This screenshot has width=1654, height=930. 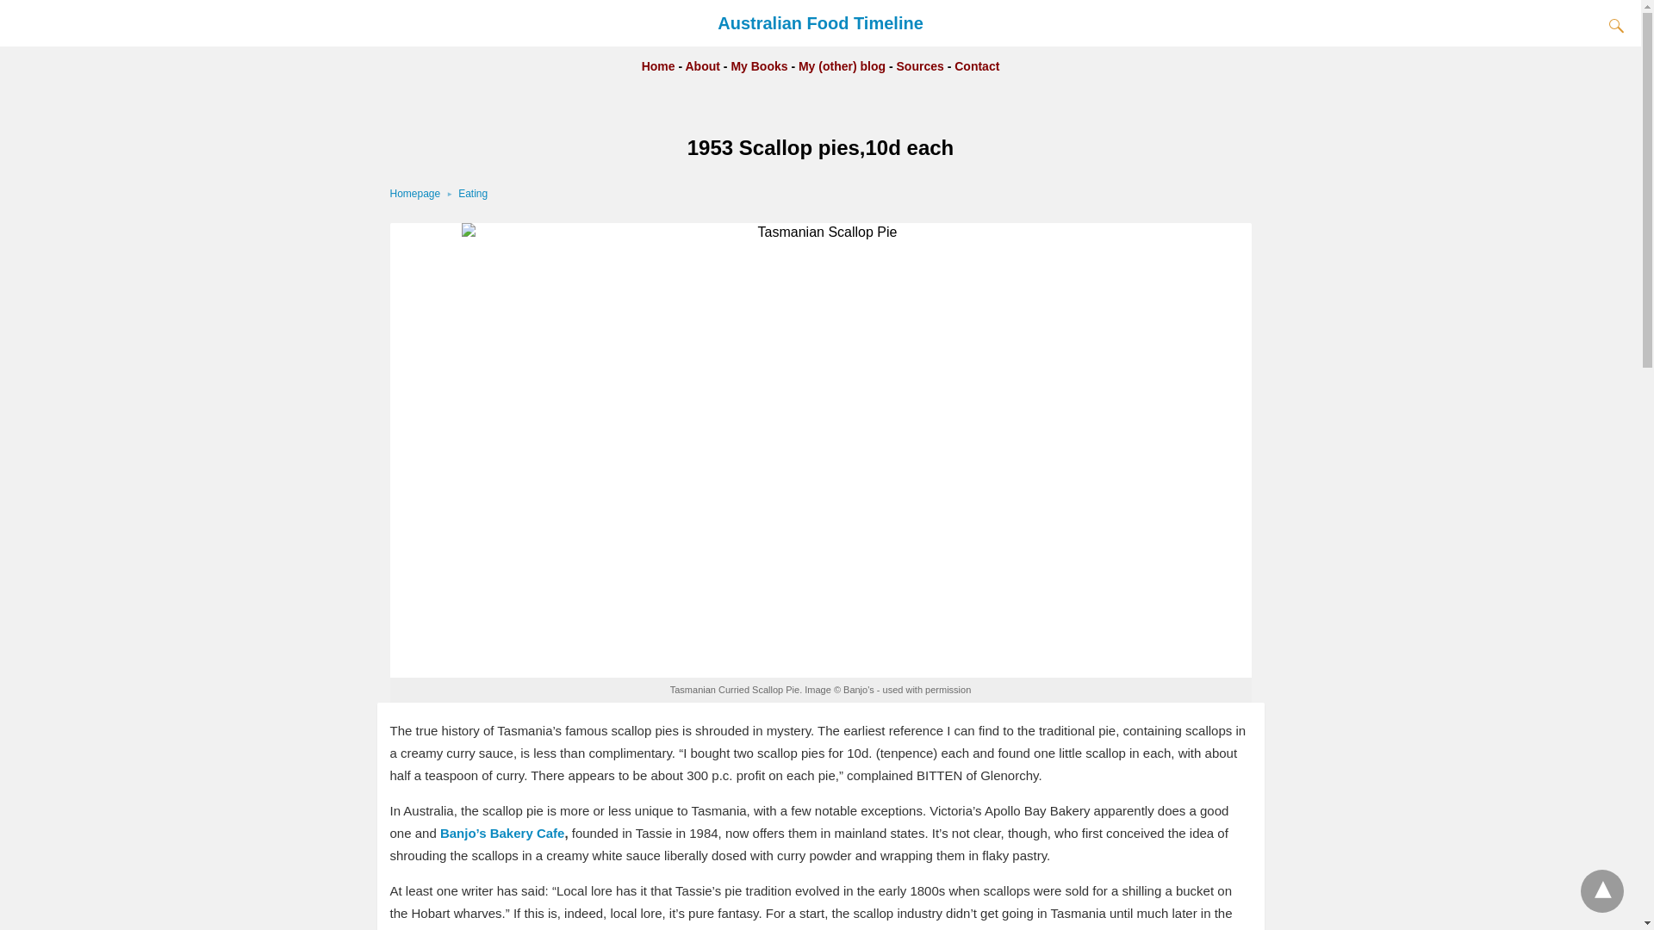 What do you see at coordinates (976, 66) in the screenshot?
I see `Contact` at bounding box center [976, 66].